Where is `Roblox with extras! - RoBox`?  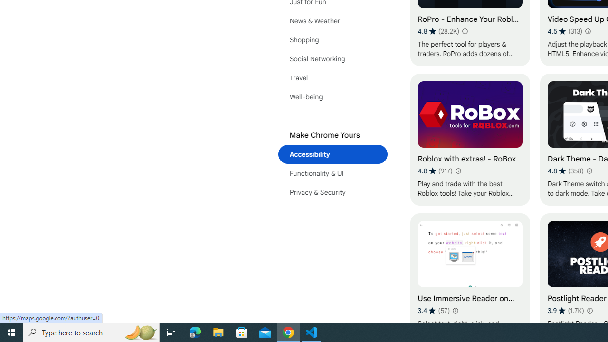 Roblox with extras! - RoBox is located at coordinates (470, 139).